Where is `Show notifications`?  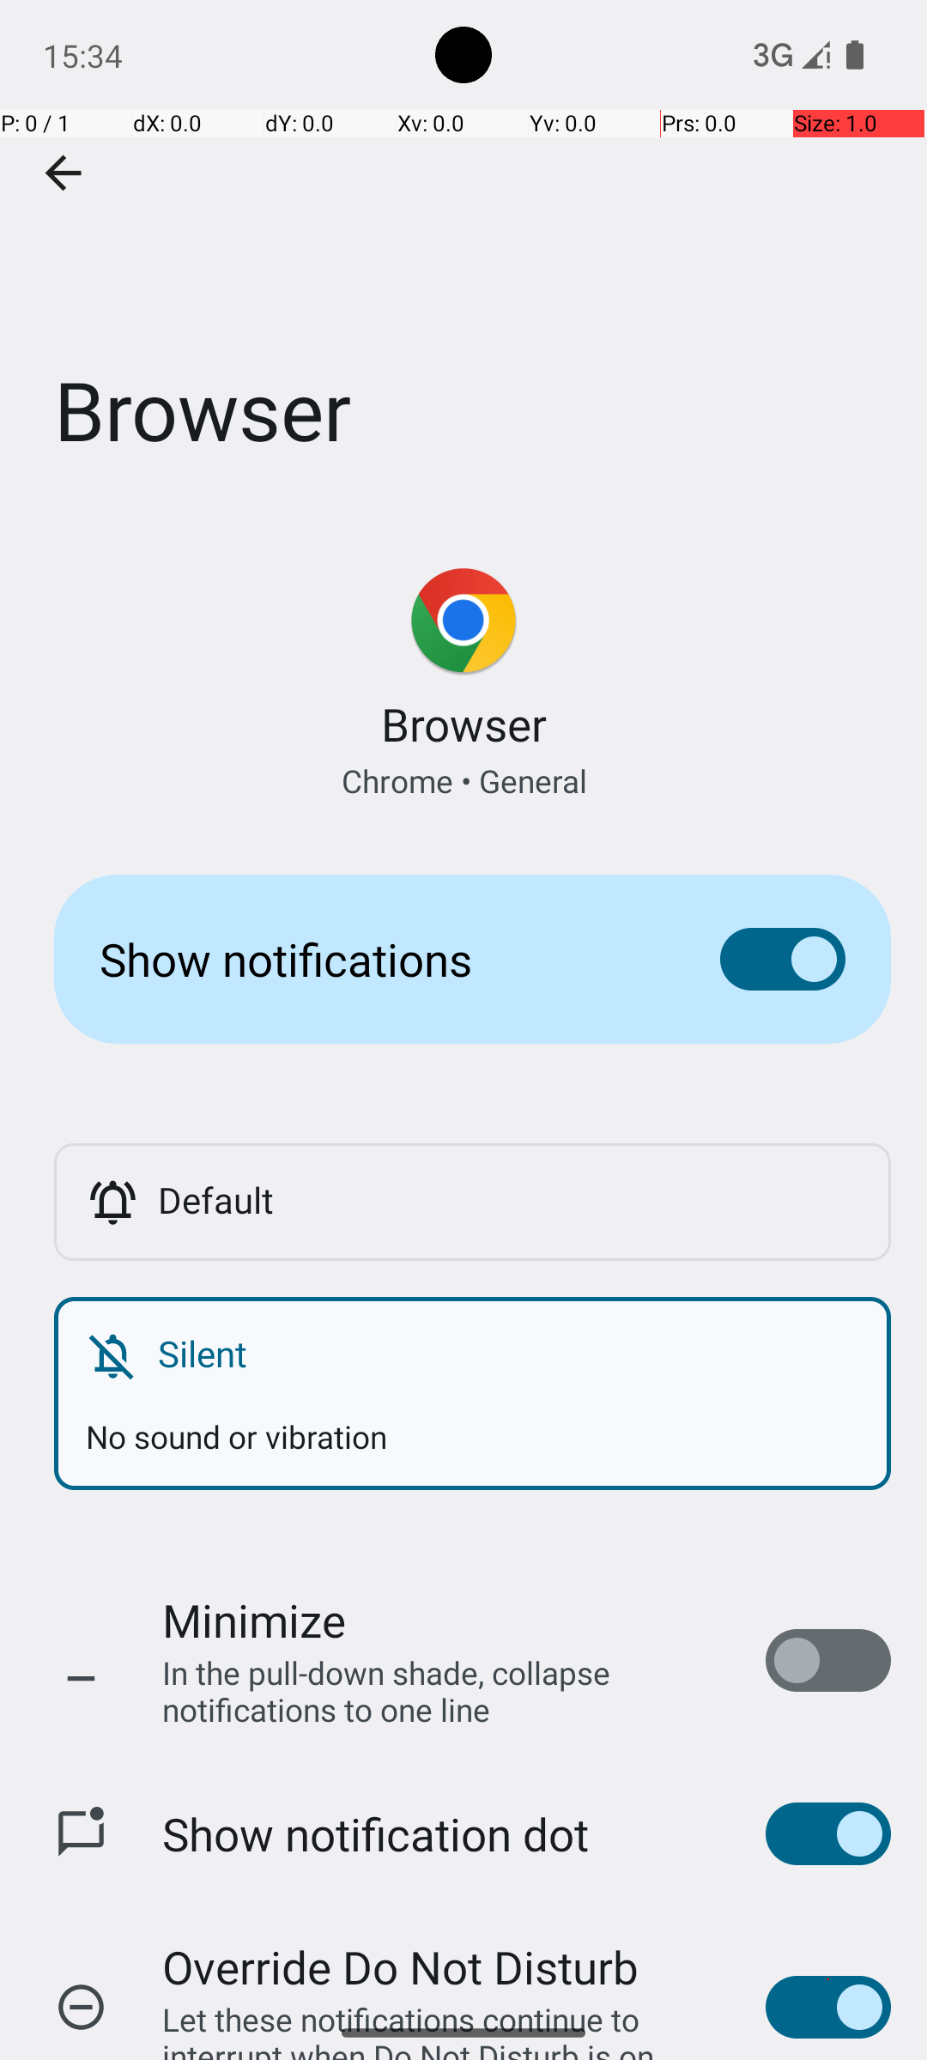 Show notifications is located at coordinates (383, 960).